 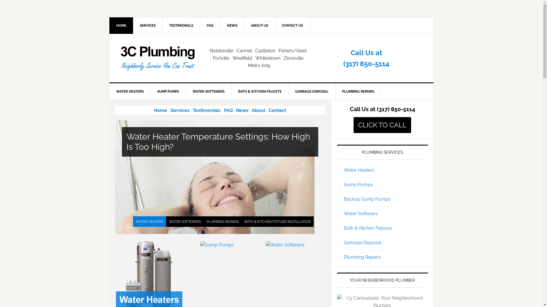 I want to click on Water Heaters, so click(x=359, y=170).